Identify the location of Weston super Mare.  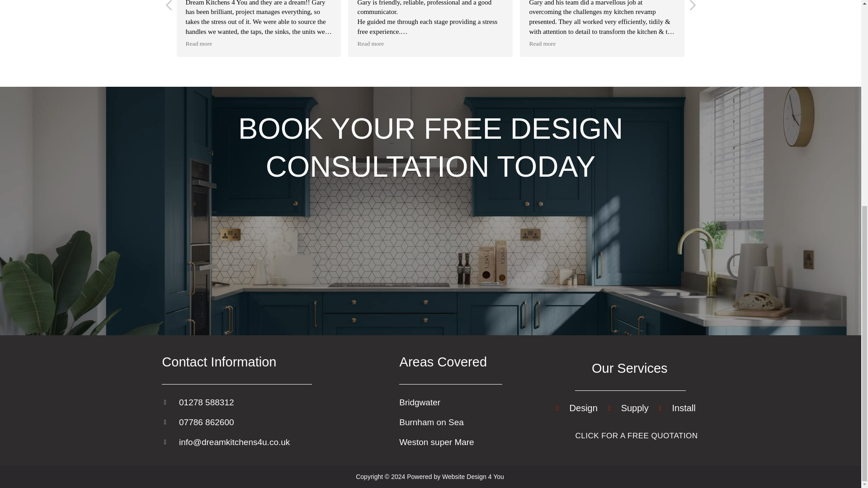
(463, 442).